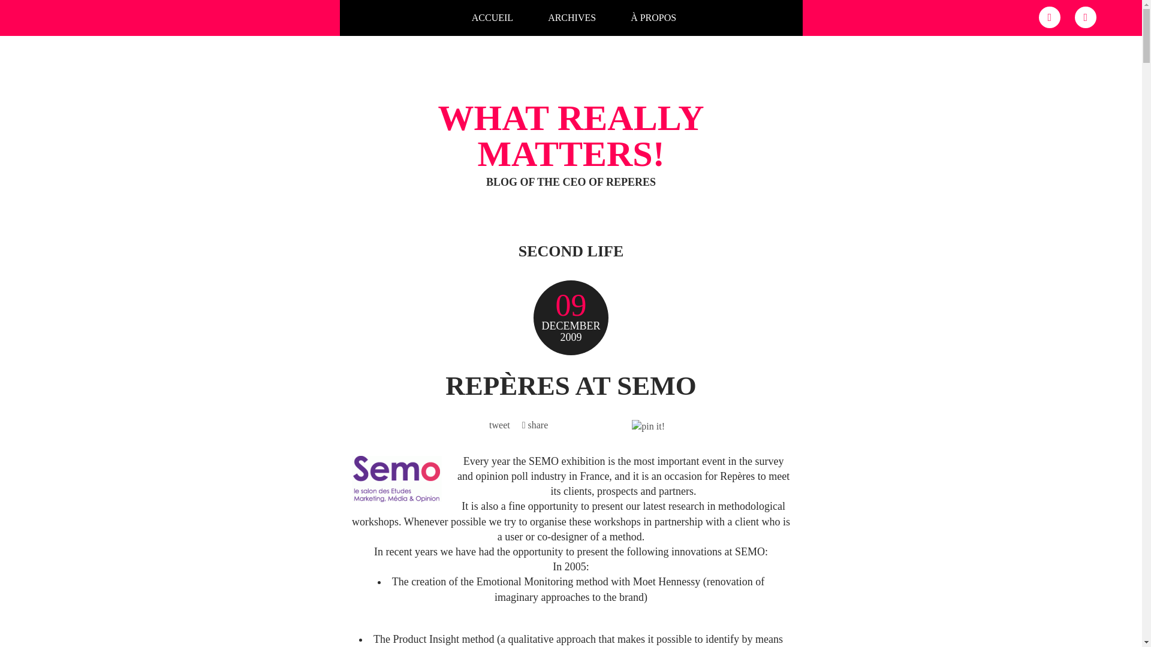 This screenshot has height=647, width=1151. Describe the element at coordinates (444, 639) in the screenshot. I see `Product Insight method` at that location.